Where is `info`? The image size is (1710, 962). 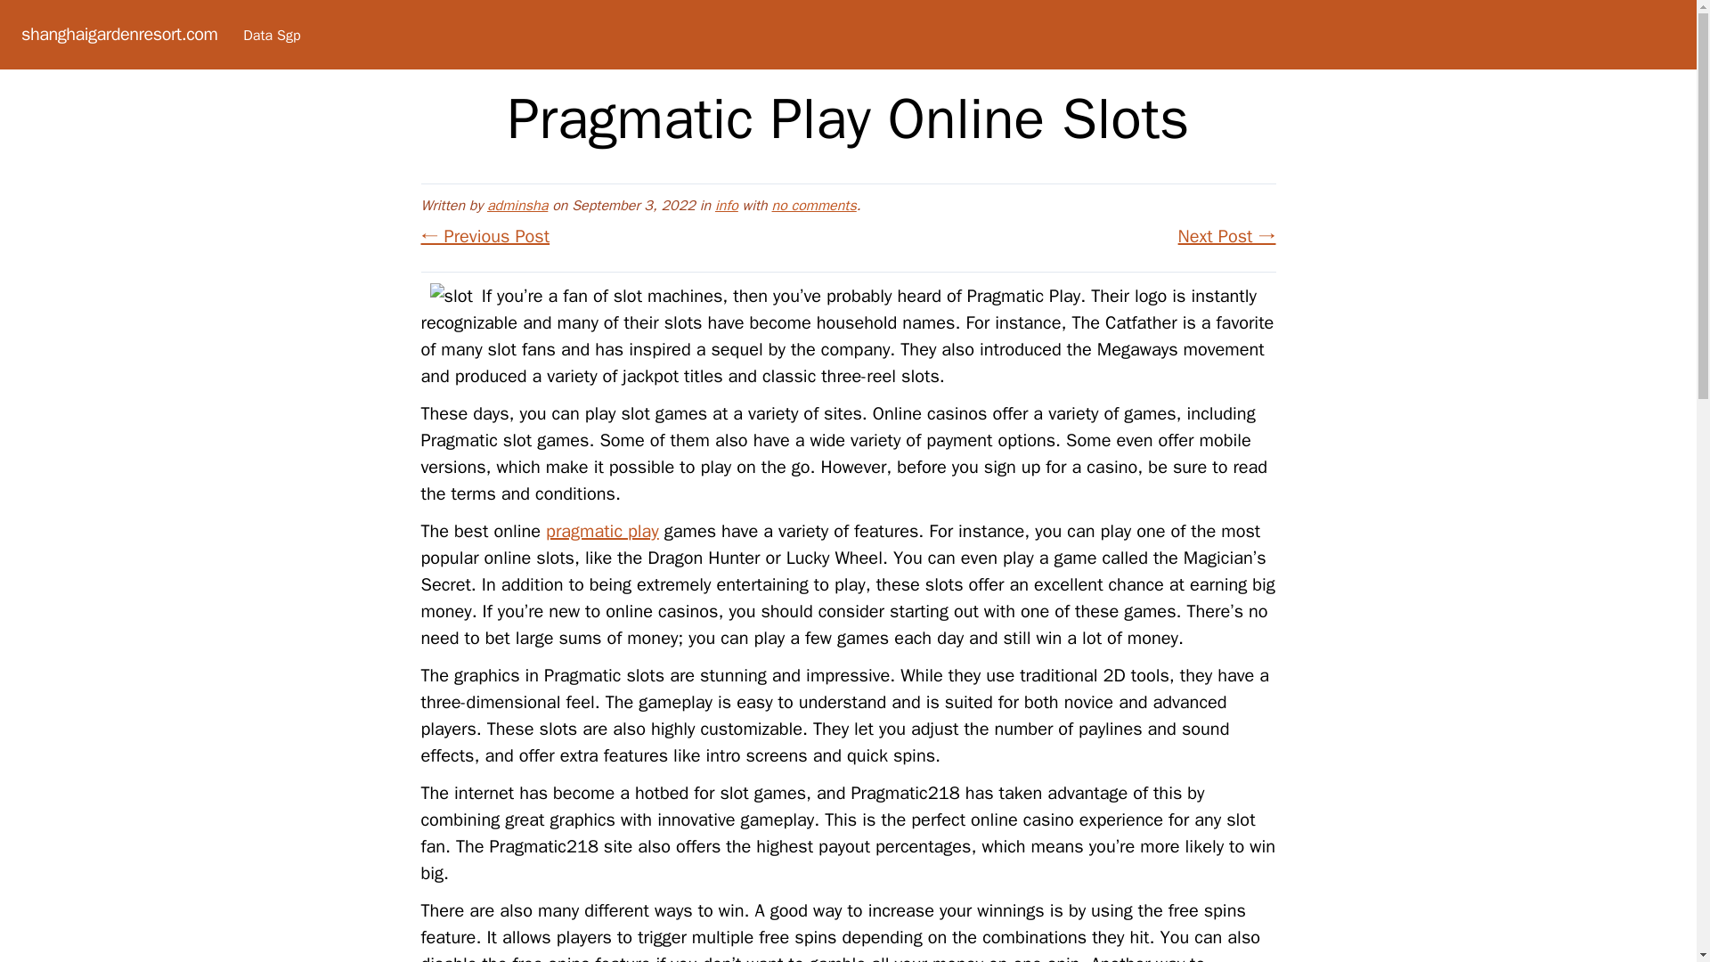 info is located at coordinates (727, 205).